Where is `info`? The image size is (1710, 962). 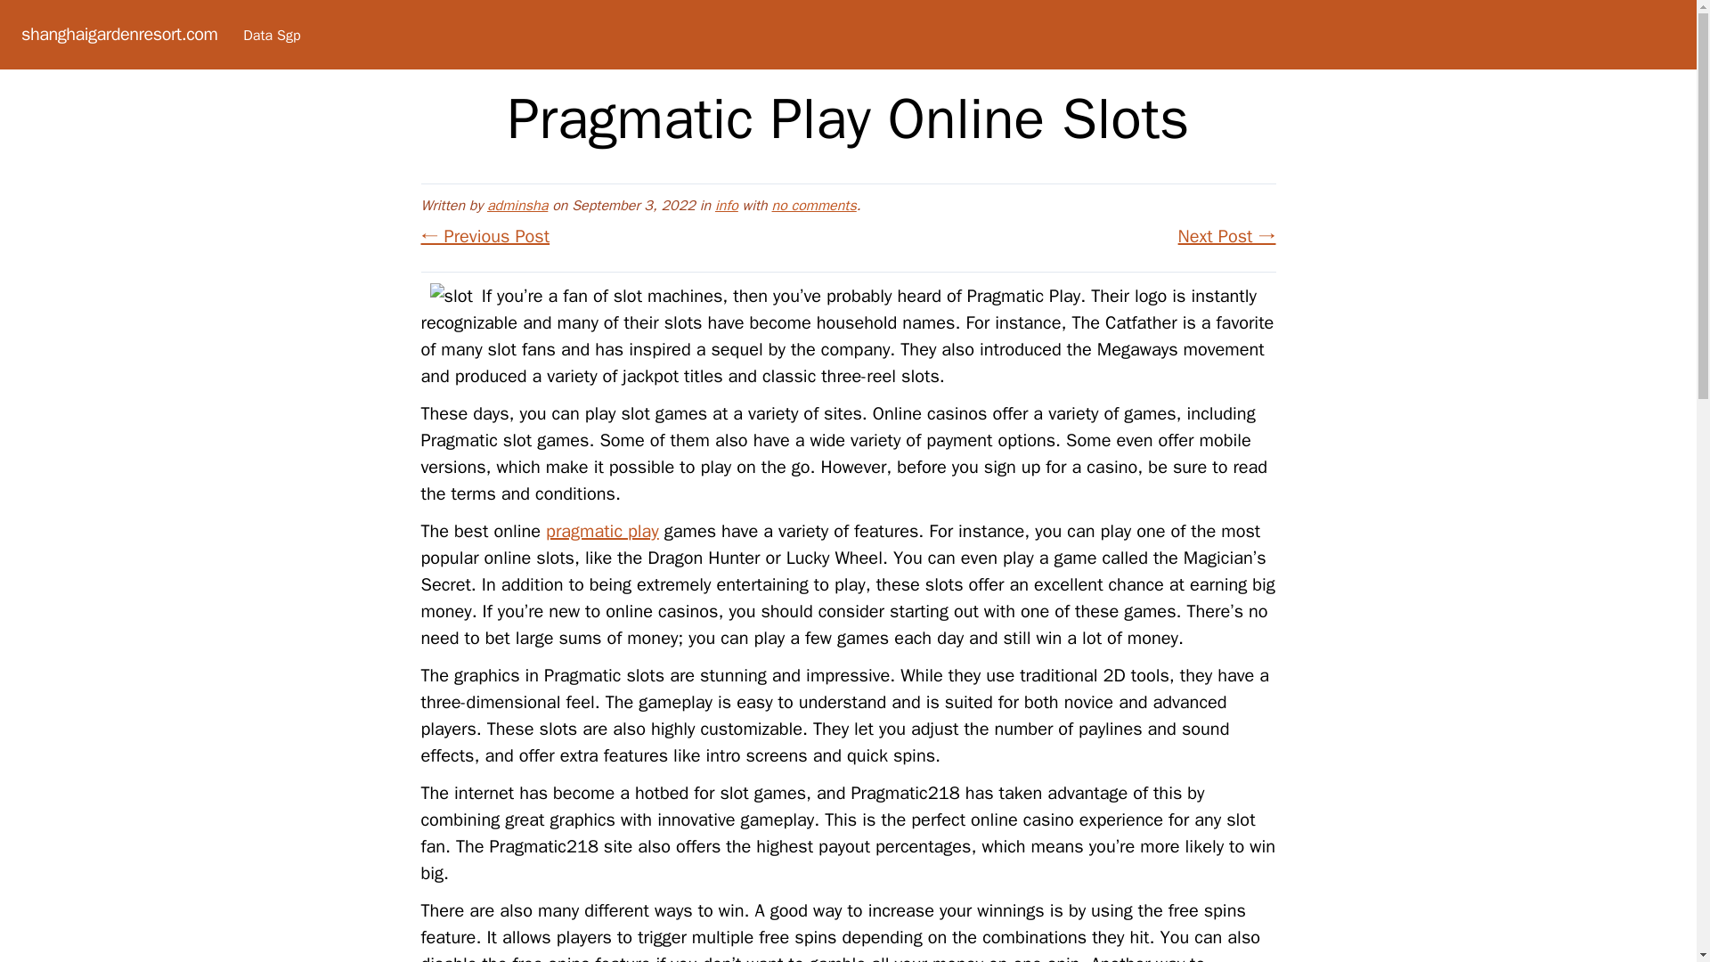 info is located at coordinates (727, 205).